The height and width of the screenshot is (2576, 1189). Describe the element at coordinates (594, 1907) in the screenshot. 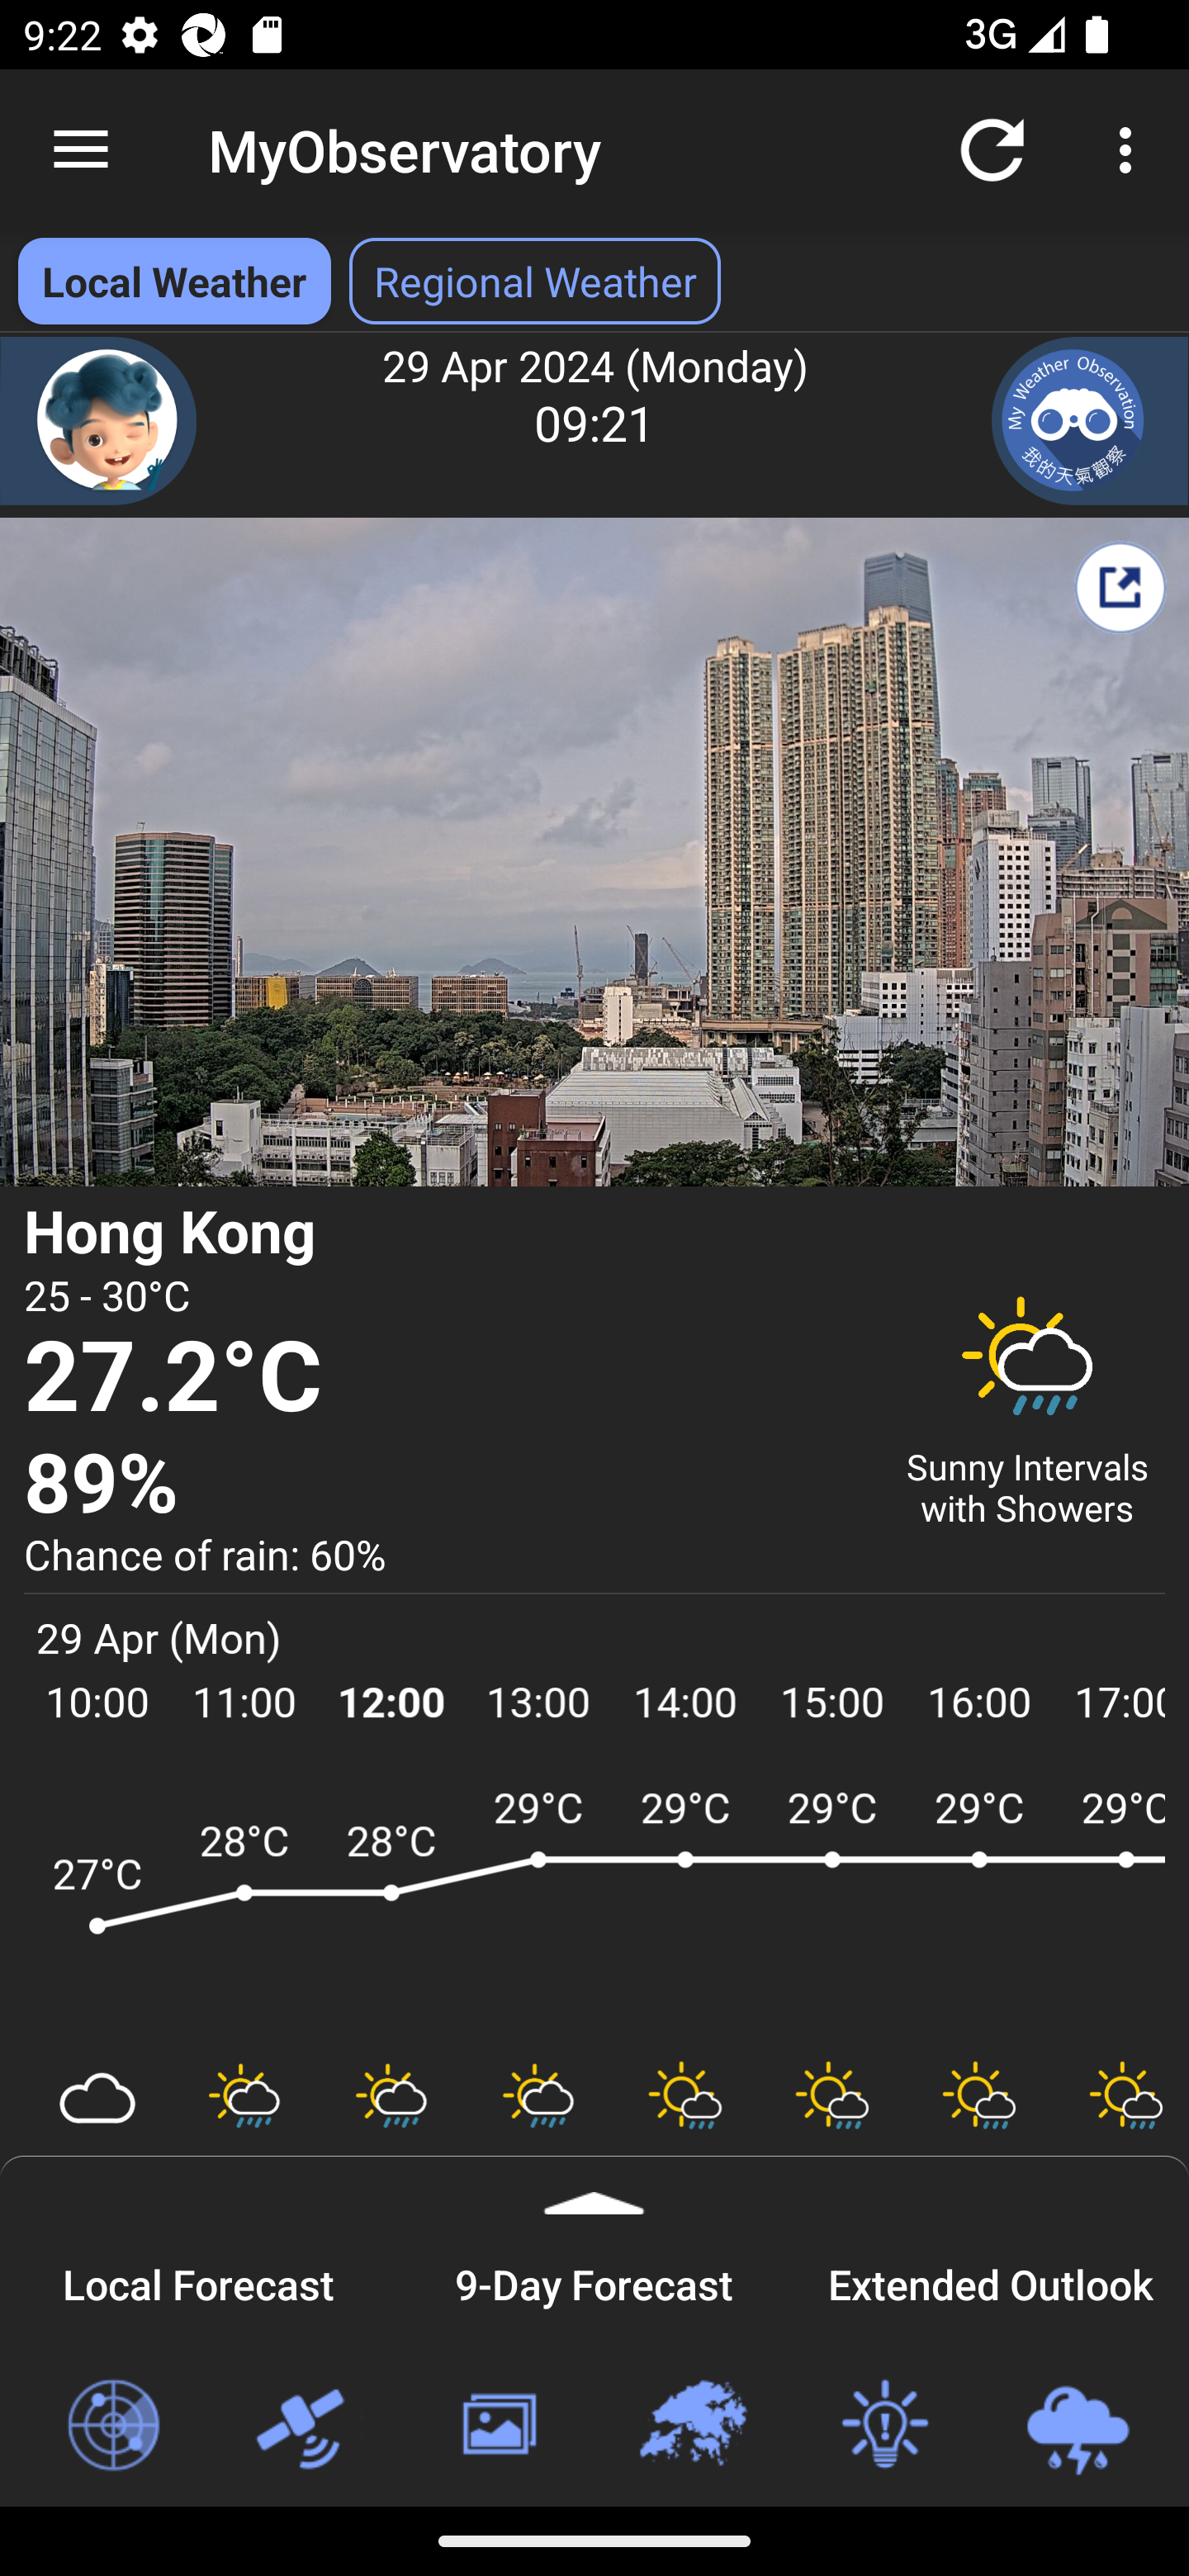

I see `ARWF` at that location.